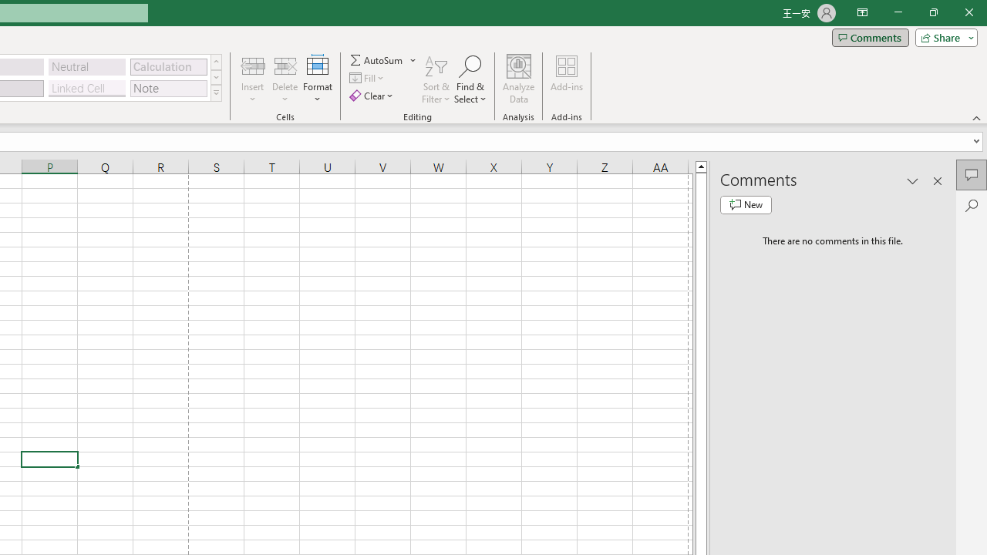 This screenshot has height=555, width=987. I want to click on AutoSum, so click(384, 60).